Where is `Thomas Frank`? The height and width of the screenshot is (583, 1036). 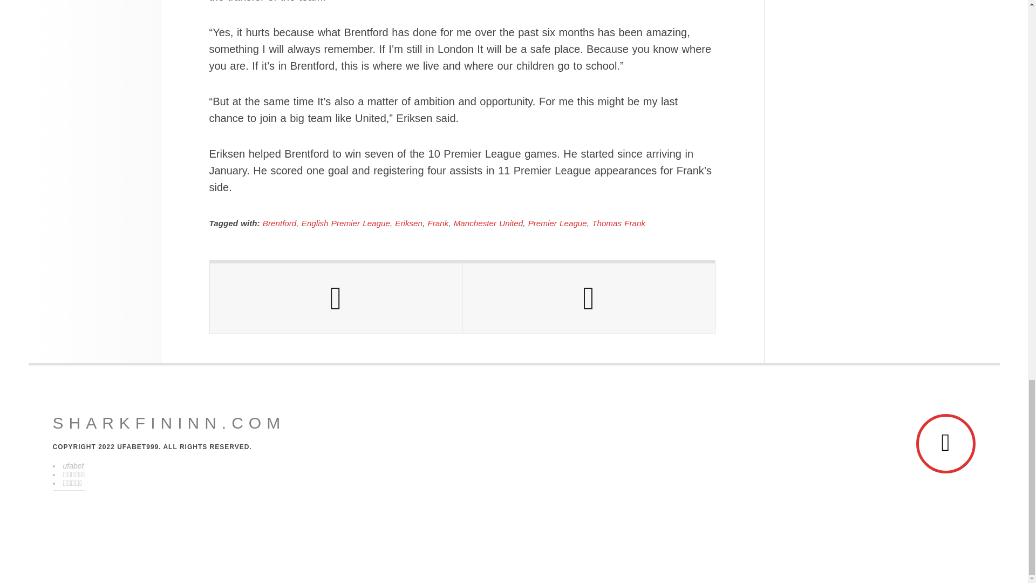 Thomas Frank is located at coordinates (618, 223).